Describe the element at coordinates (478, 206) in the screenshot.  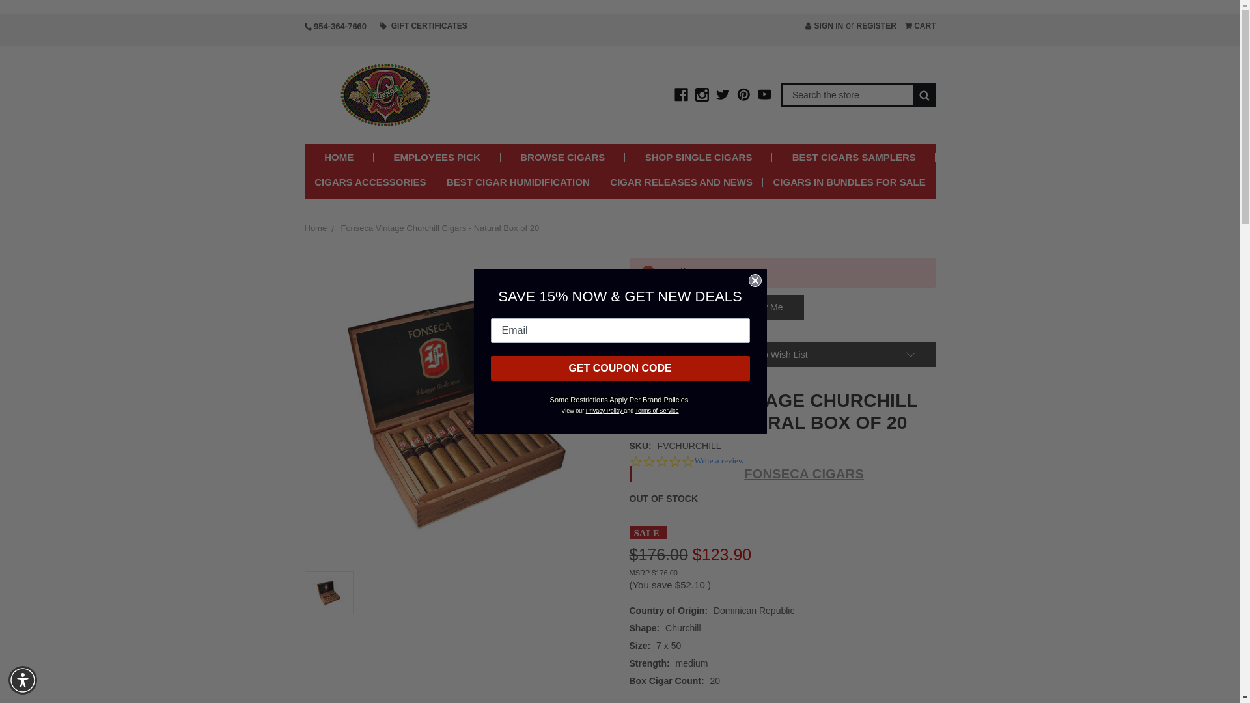
I see `CIGARS BY BRANDS` at that location.